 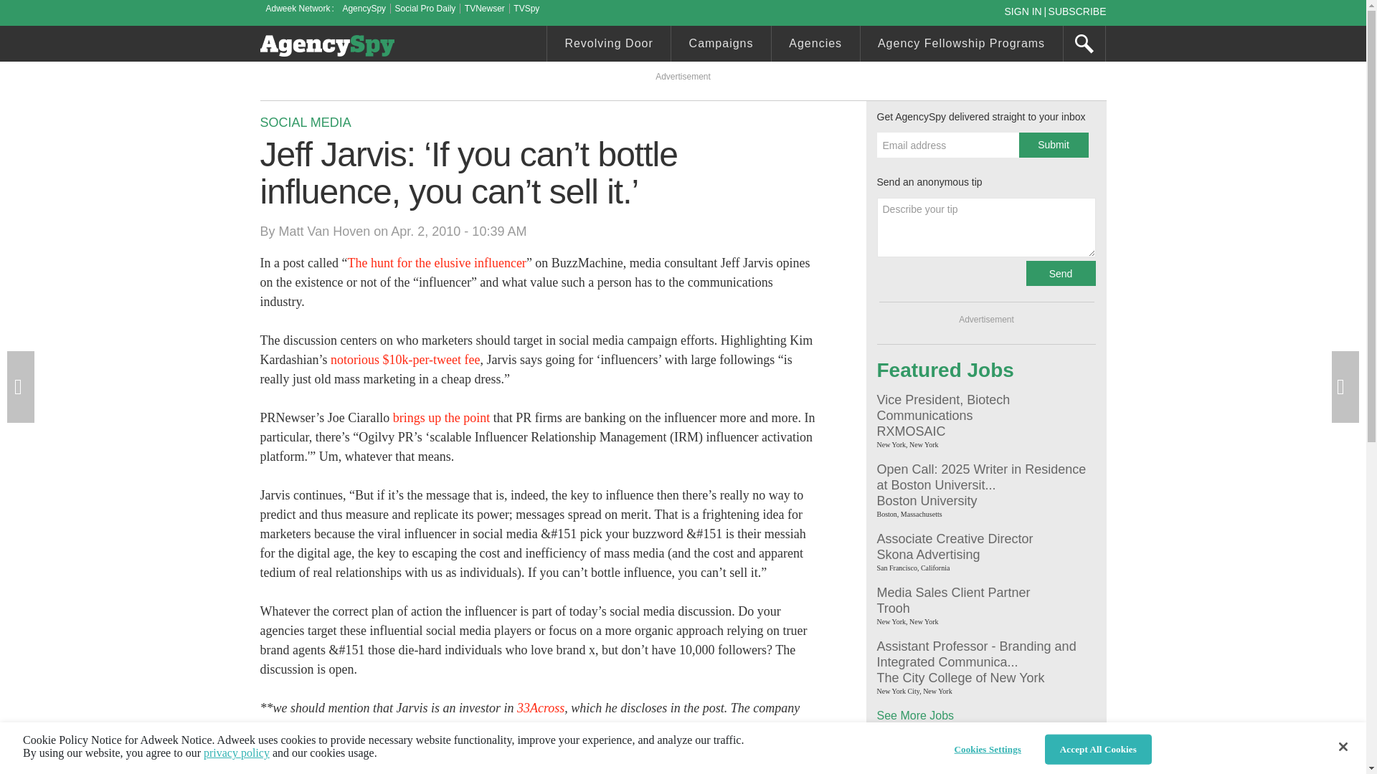 I want to click on Covering the ad agency world, so click(x=327, y=45).